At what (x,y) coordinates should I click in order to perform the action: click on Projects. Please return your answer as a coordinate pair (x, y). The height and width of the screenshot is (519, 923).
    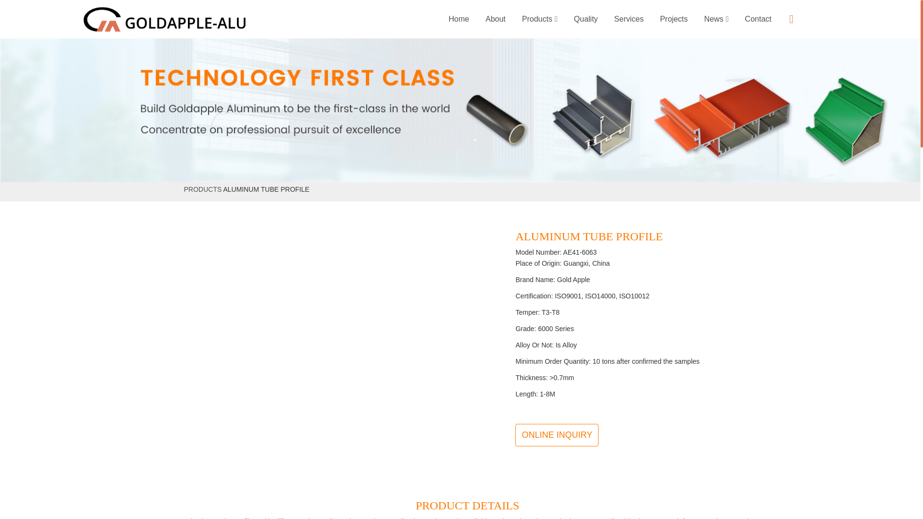
    Looking at the image, I should click on (674, 19).